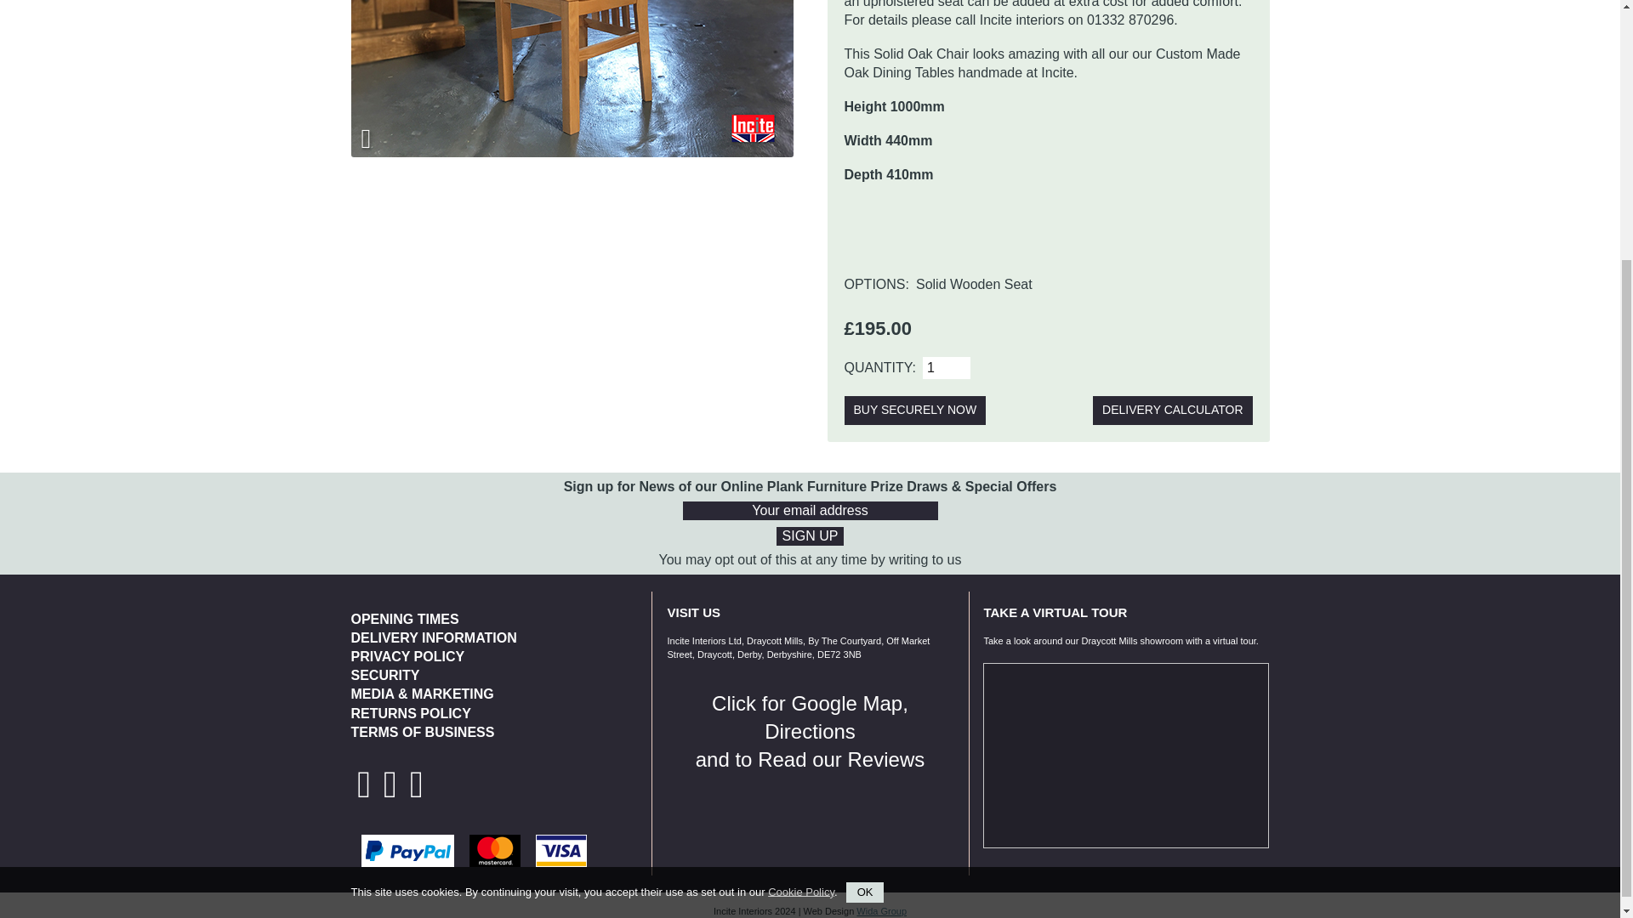  I want to click on TERMS OF BUSINESS, so click(422, 733).